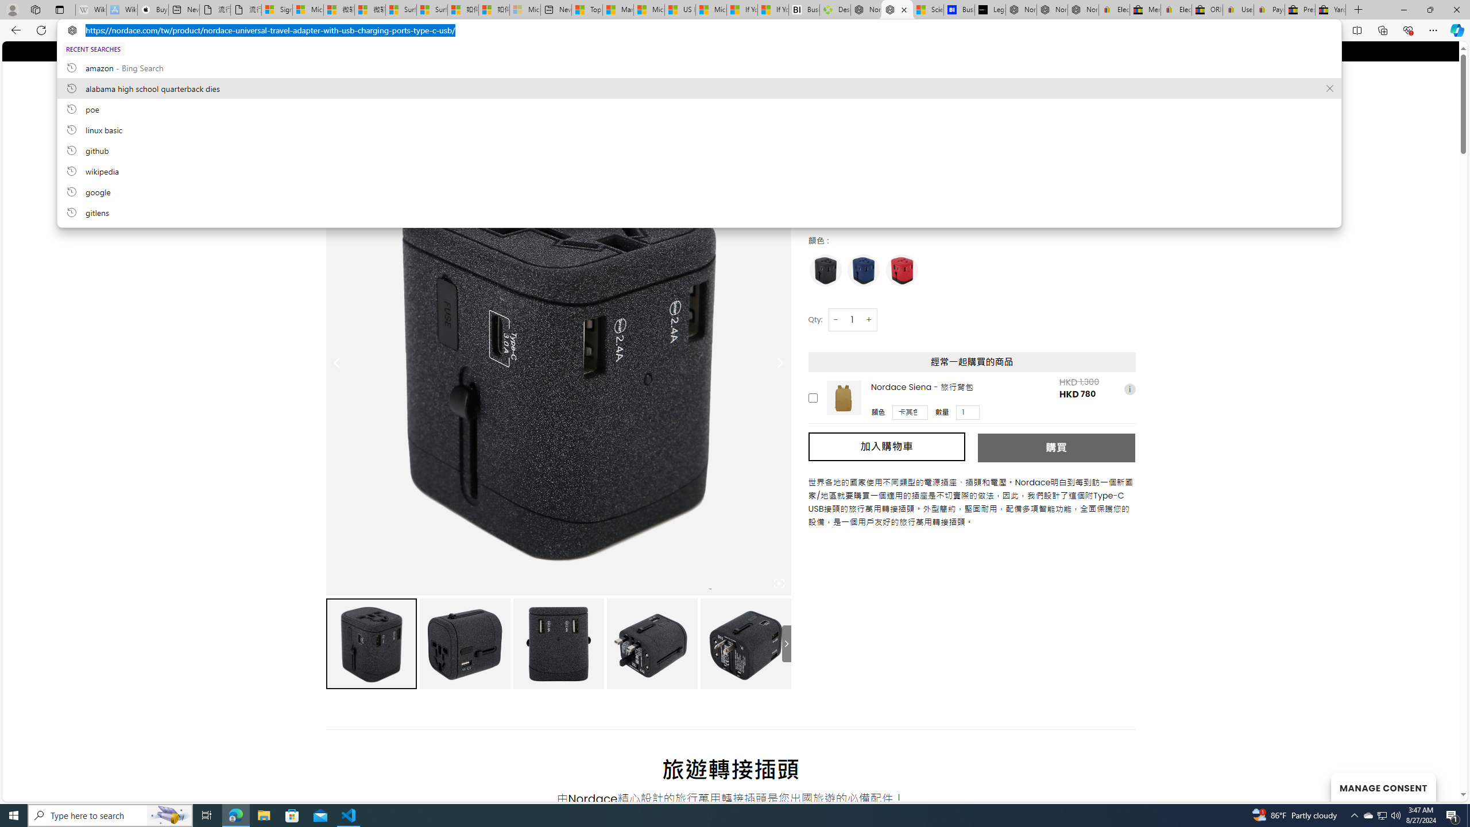 The image size is (1470, 827). I want to click on Sign in to your Microsoft account, so click(277, 10).